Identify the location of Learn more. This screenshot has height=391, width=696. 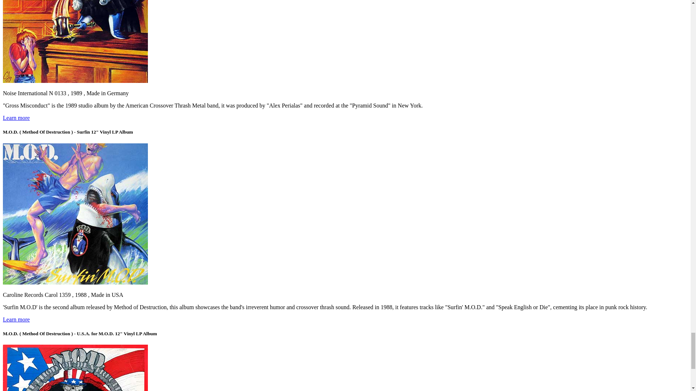
(16, 319).